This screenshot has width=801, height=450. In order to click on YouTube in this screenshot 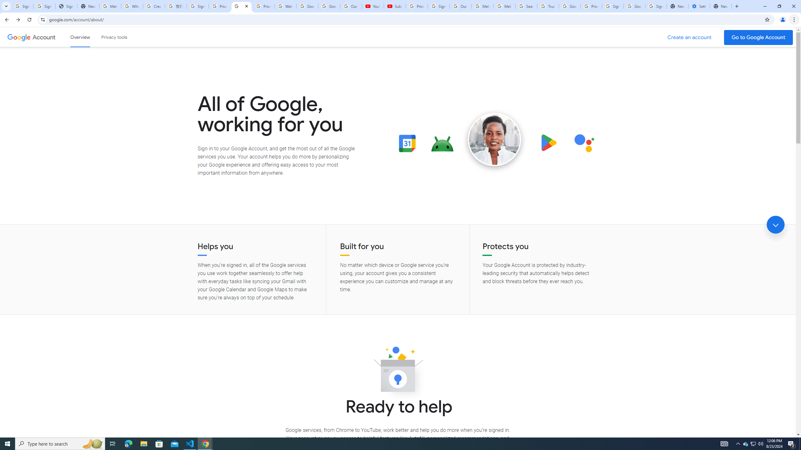, I will do `click(373, 6)`.